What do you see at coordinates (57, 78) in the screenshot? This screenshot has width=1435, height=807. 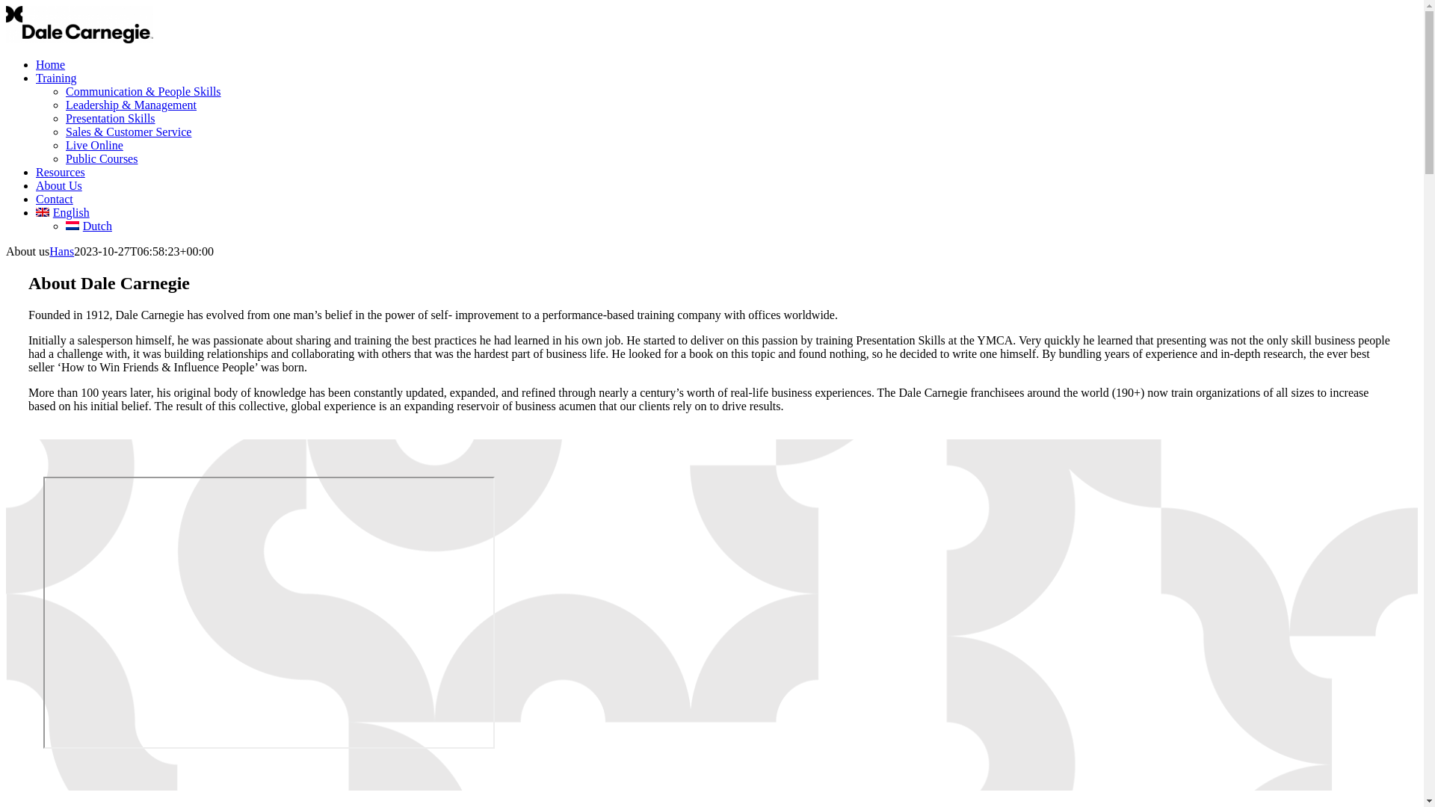 I see `Training` at bounding box center [57, 78].